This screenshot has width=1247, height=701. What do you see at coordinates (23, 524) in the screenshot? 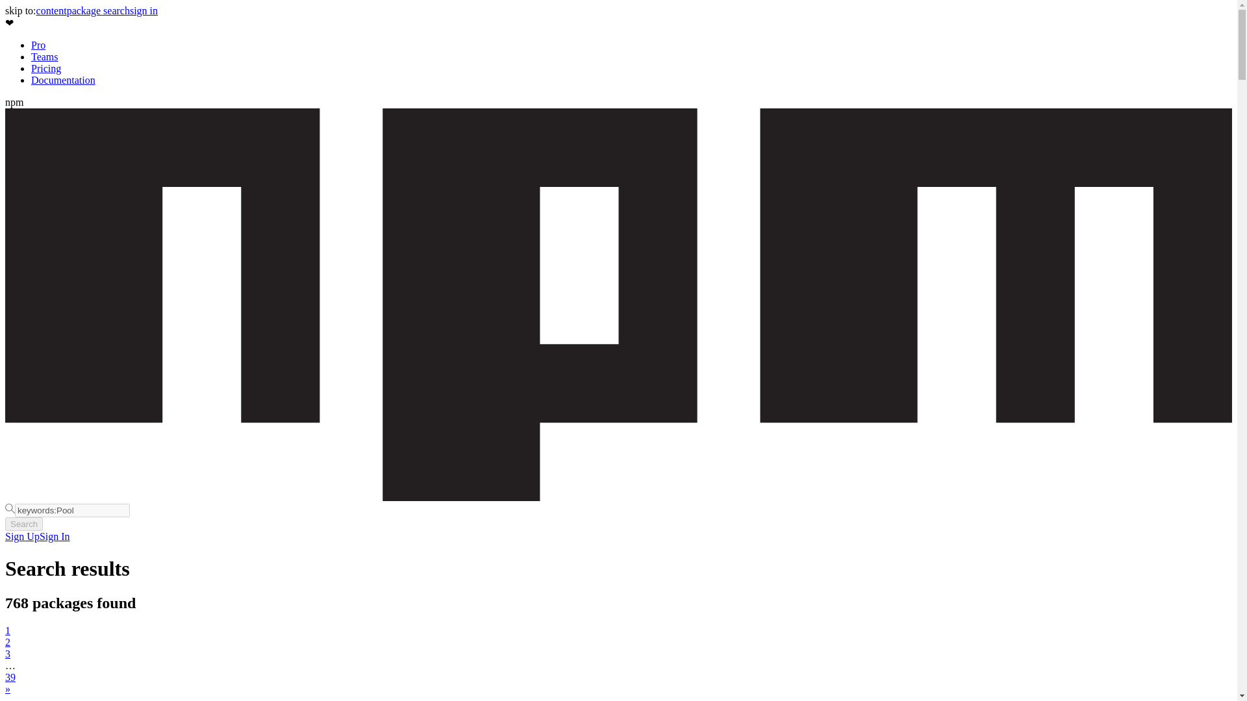
I see `Search` at bounding box center [23, 524].